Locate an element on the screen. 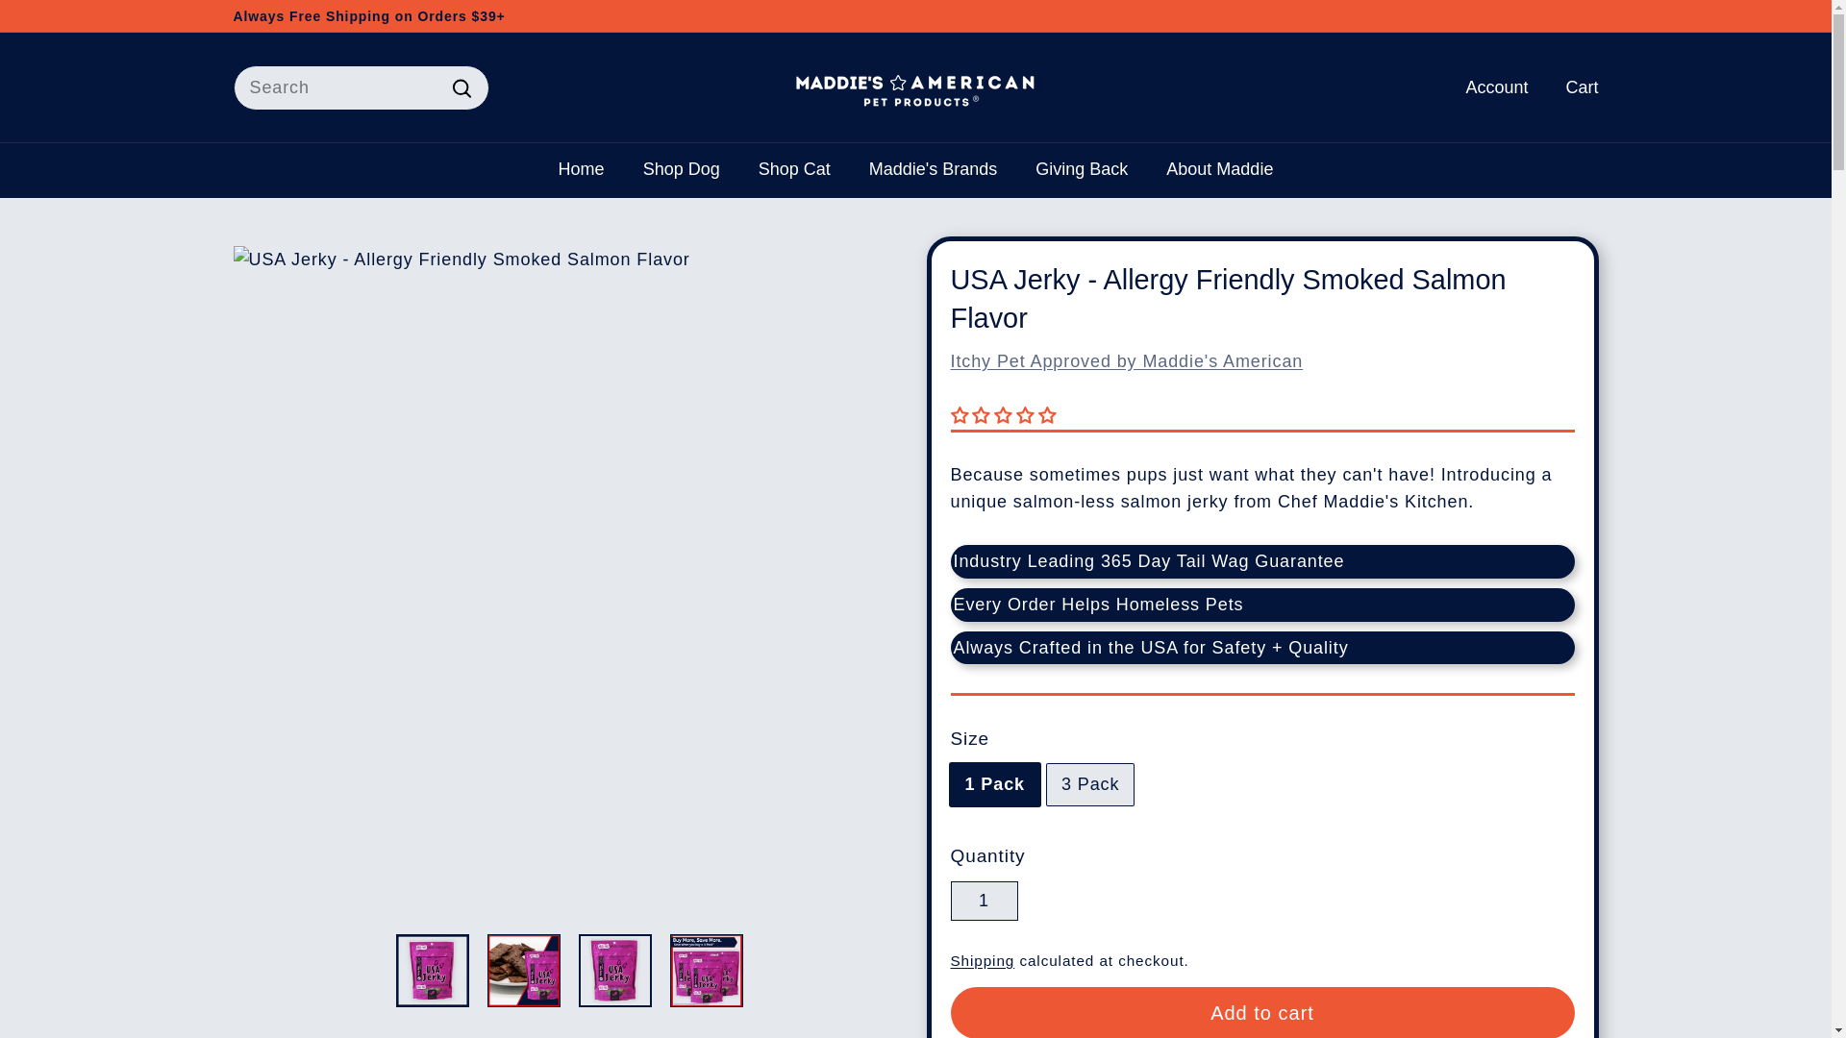  Maddie's American Pet Products on Facebook is located at coordinates (1573, 15).